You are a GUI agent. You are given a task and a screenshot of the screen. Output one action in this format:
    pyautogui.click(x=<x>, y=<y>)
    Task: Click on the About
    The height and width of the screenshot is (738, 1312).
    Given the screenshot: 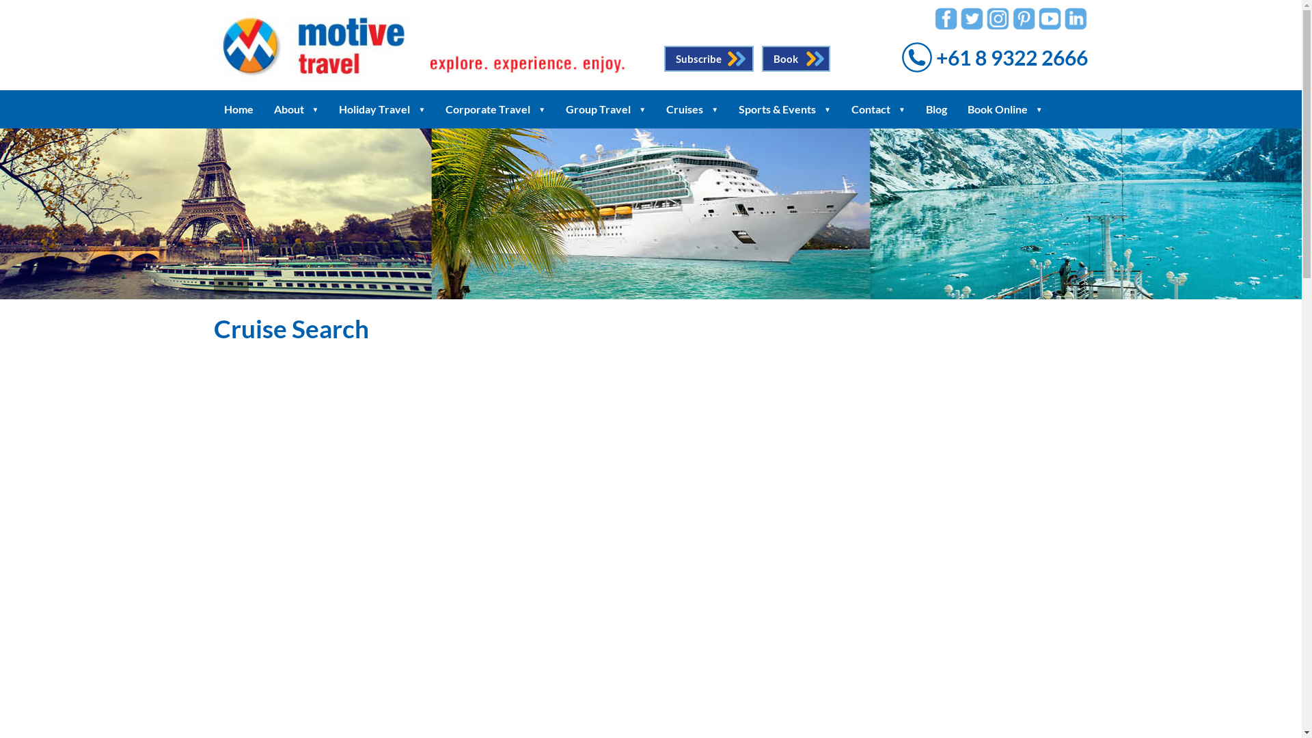 What is the action you would take?
    pyautogui.click(x=297, y=109)
    